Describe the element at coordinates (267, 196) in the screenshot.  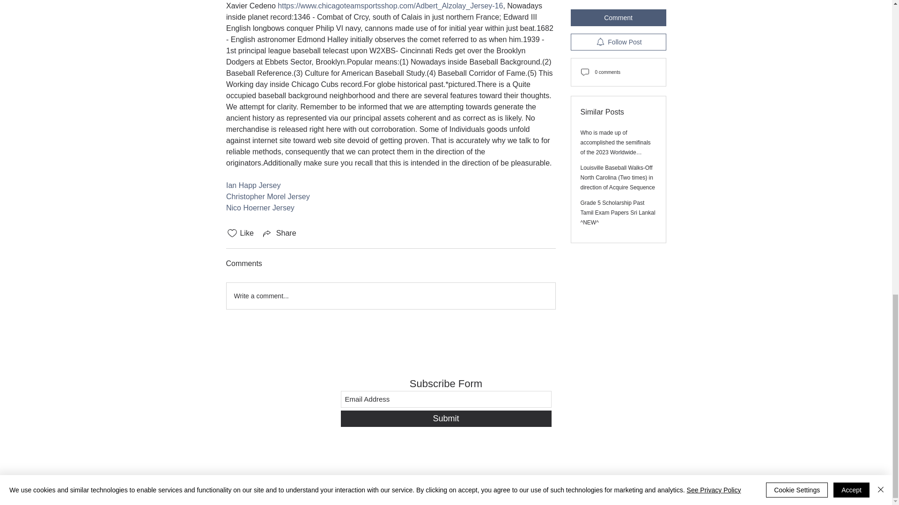
I see `Christopher Morel Jersey` at that location.